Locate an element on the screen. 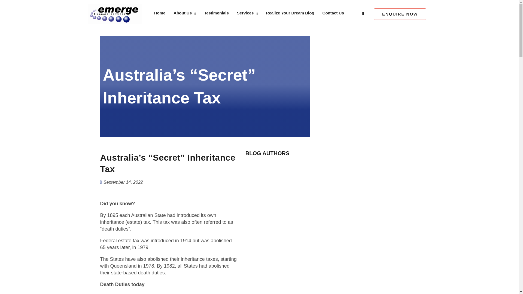 The image size is (523, 294). ENQUIRE NOW is located at coordinates (400, 14).